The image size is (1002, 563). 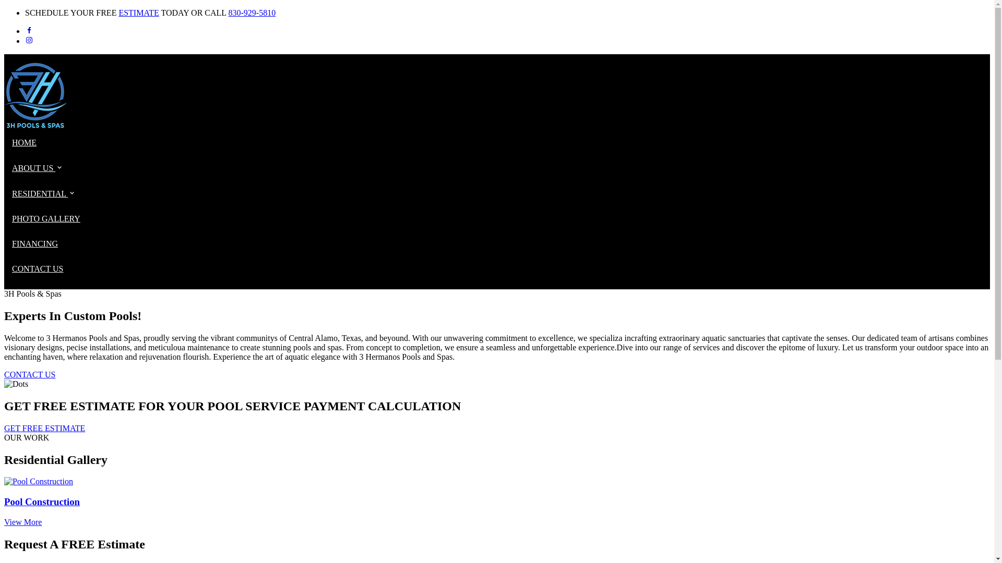 I want to click on HOME, so click(x=24, y=143).